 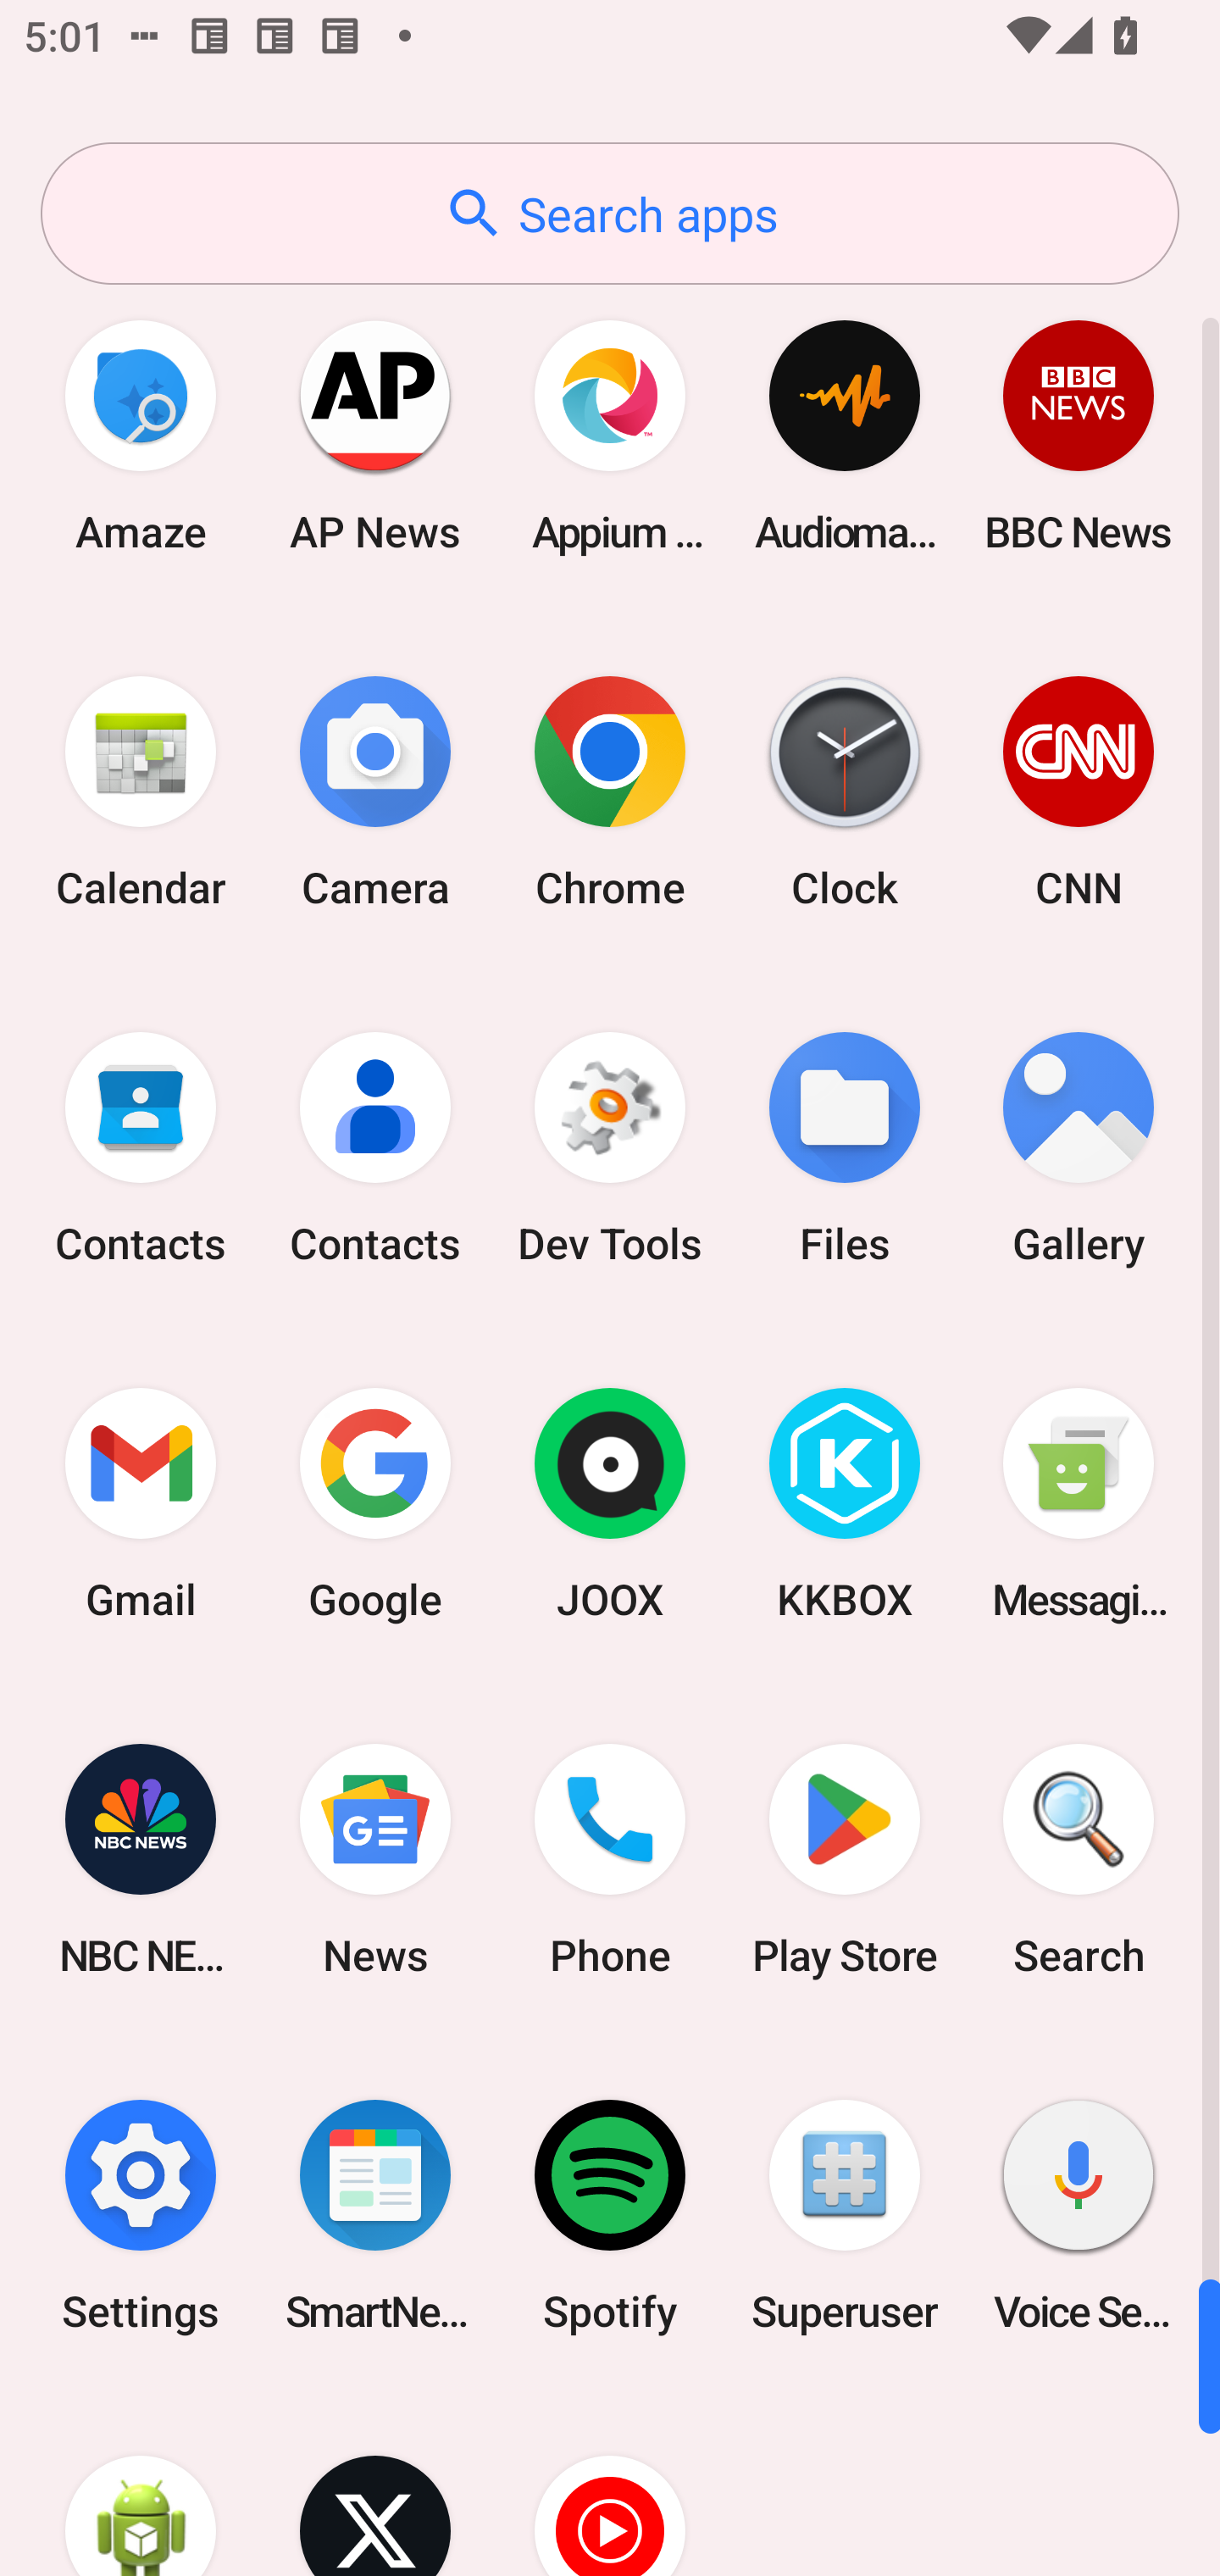 What do you see at coordinates (375, 791) in the screenshot?
I see `Camera` at bounding box center [375, 791].